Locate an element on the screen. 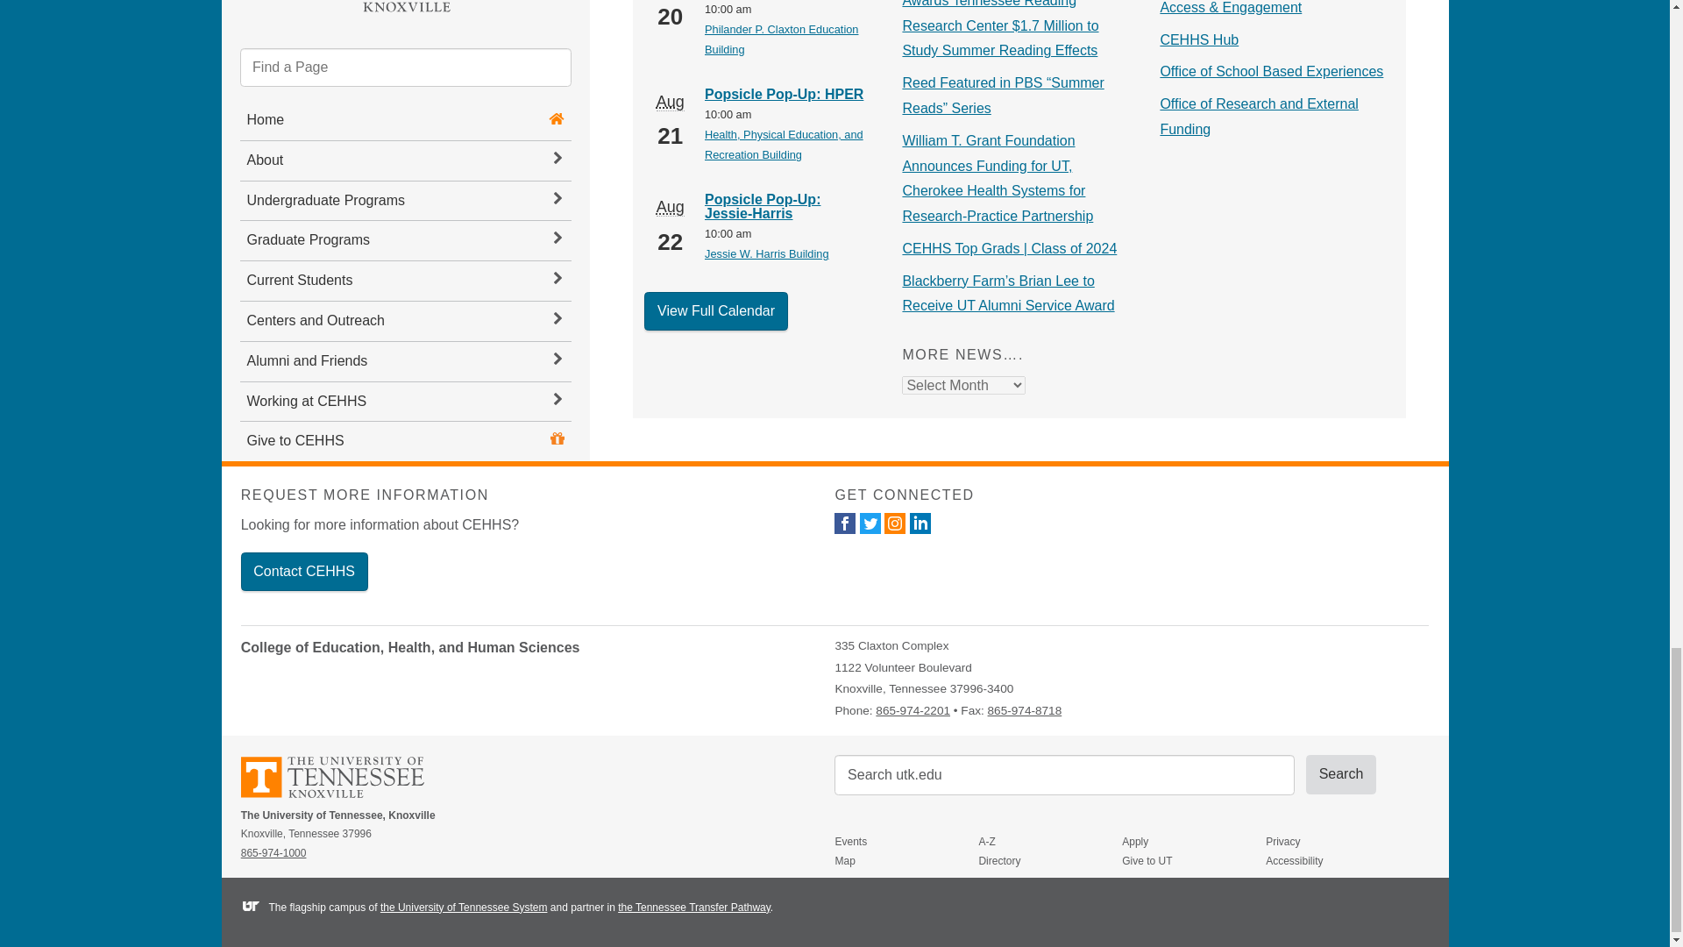 The width and height of the screenshot is (1683, 947). Search is located at coordinates (1341, 773).